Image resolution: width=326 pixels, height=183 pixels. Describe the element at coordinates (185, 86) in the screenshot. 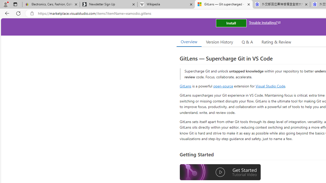

I see `GitLens` at that location.